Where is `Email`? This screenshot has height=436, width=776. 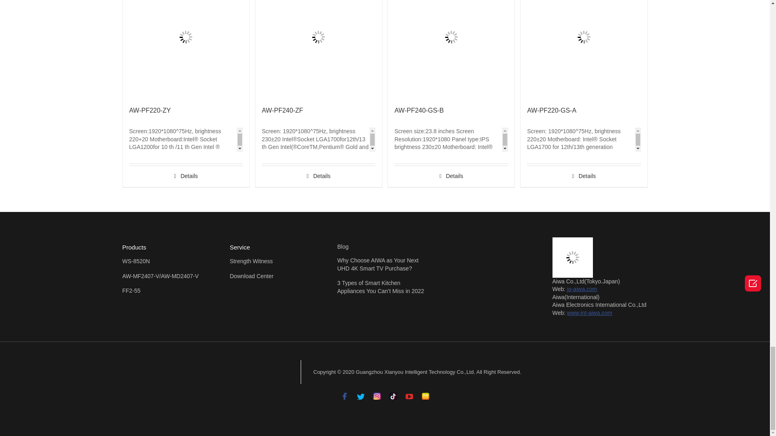 Email is located at coordinates (425, 394).